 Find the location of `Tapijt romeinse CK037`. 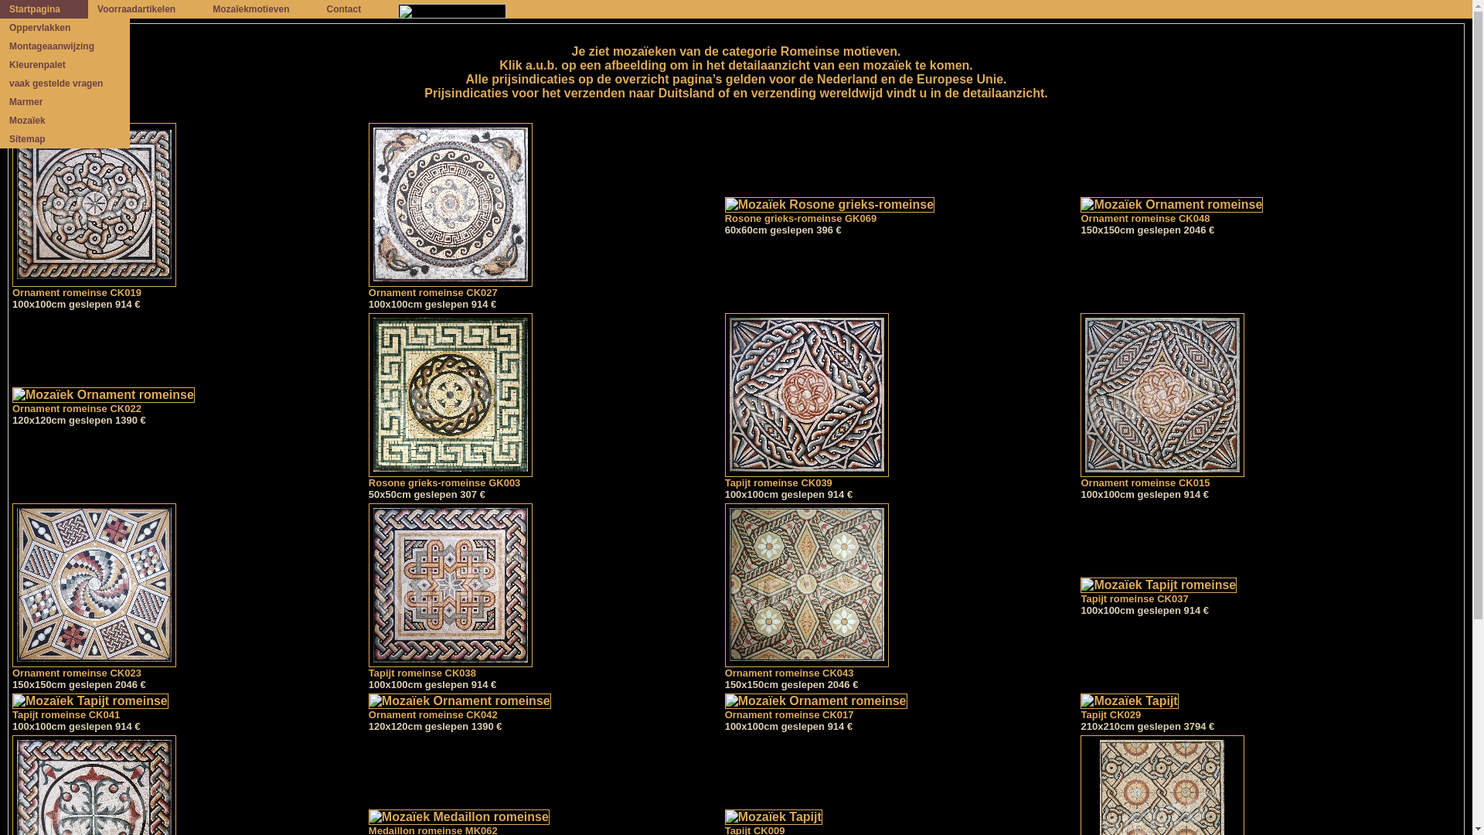

Tapijt romeinse CK037 is located at coordinates (1159, 591).